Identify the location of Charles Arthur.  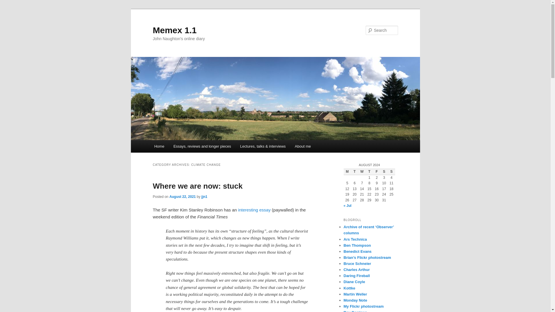
(356, 269).